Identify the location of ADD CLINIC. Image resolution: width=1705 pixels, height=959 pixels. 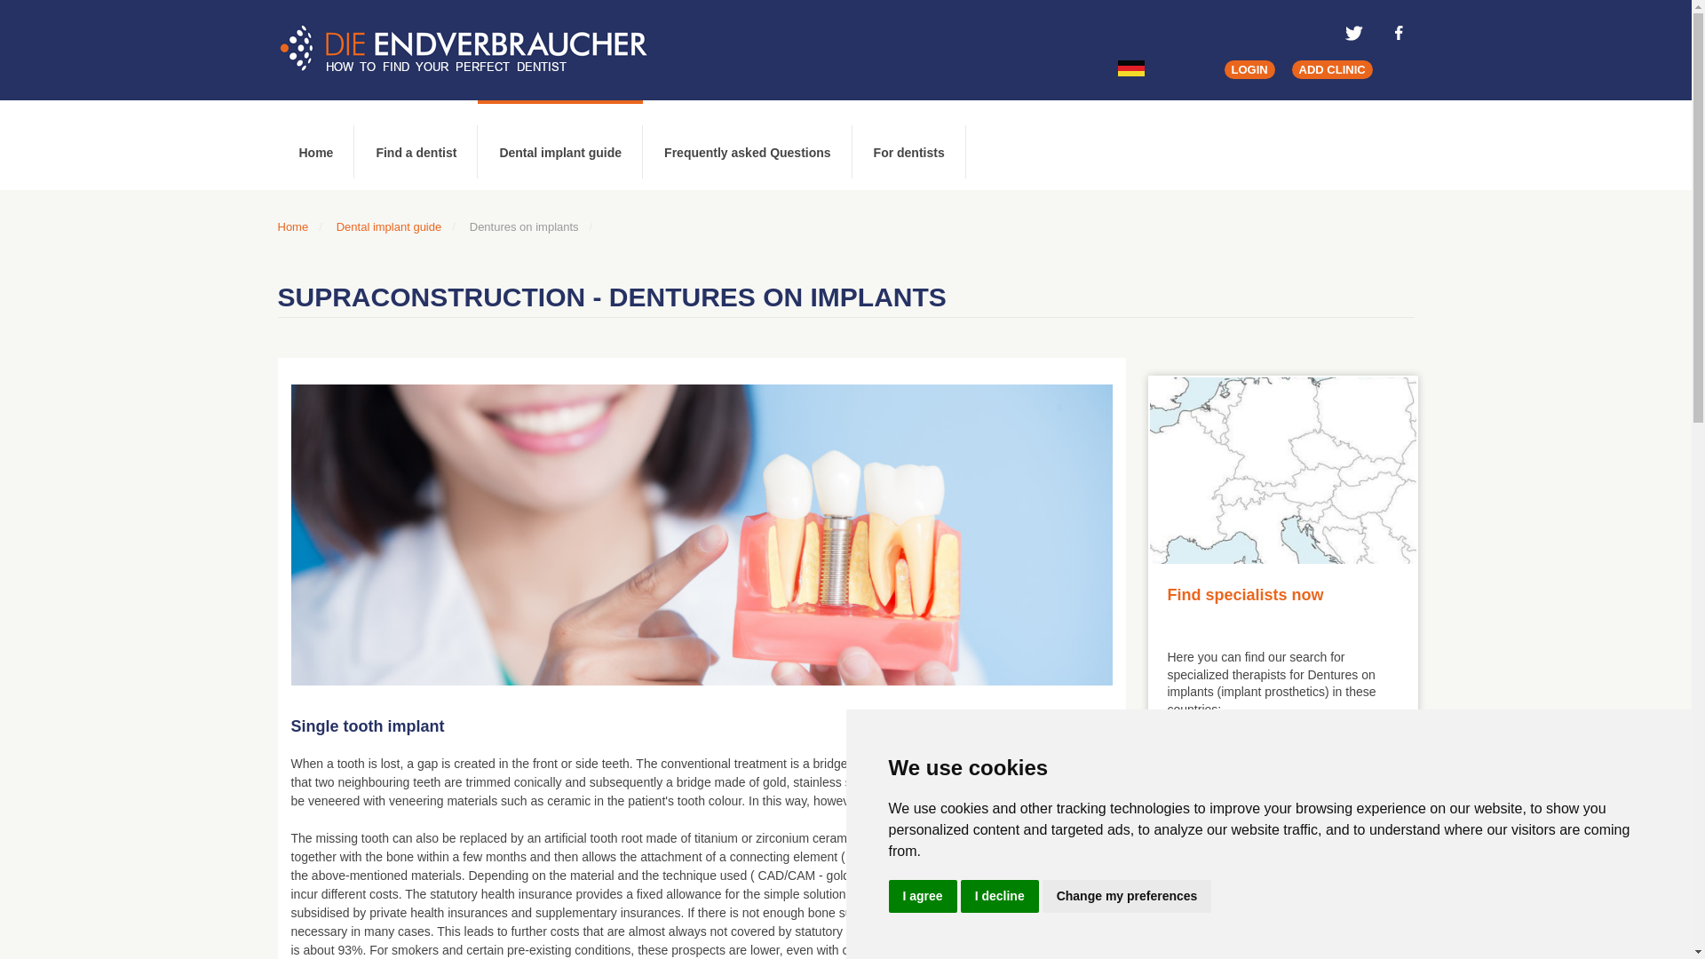
(1332, 69).